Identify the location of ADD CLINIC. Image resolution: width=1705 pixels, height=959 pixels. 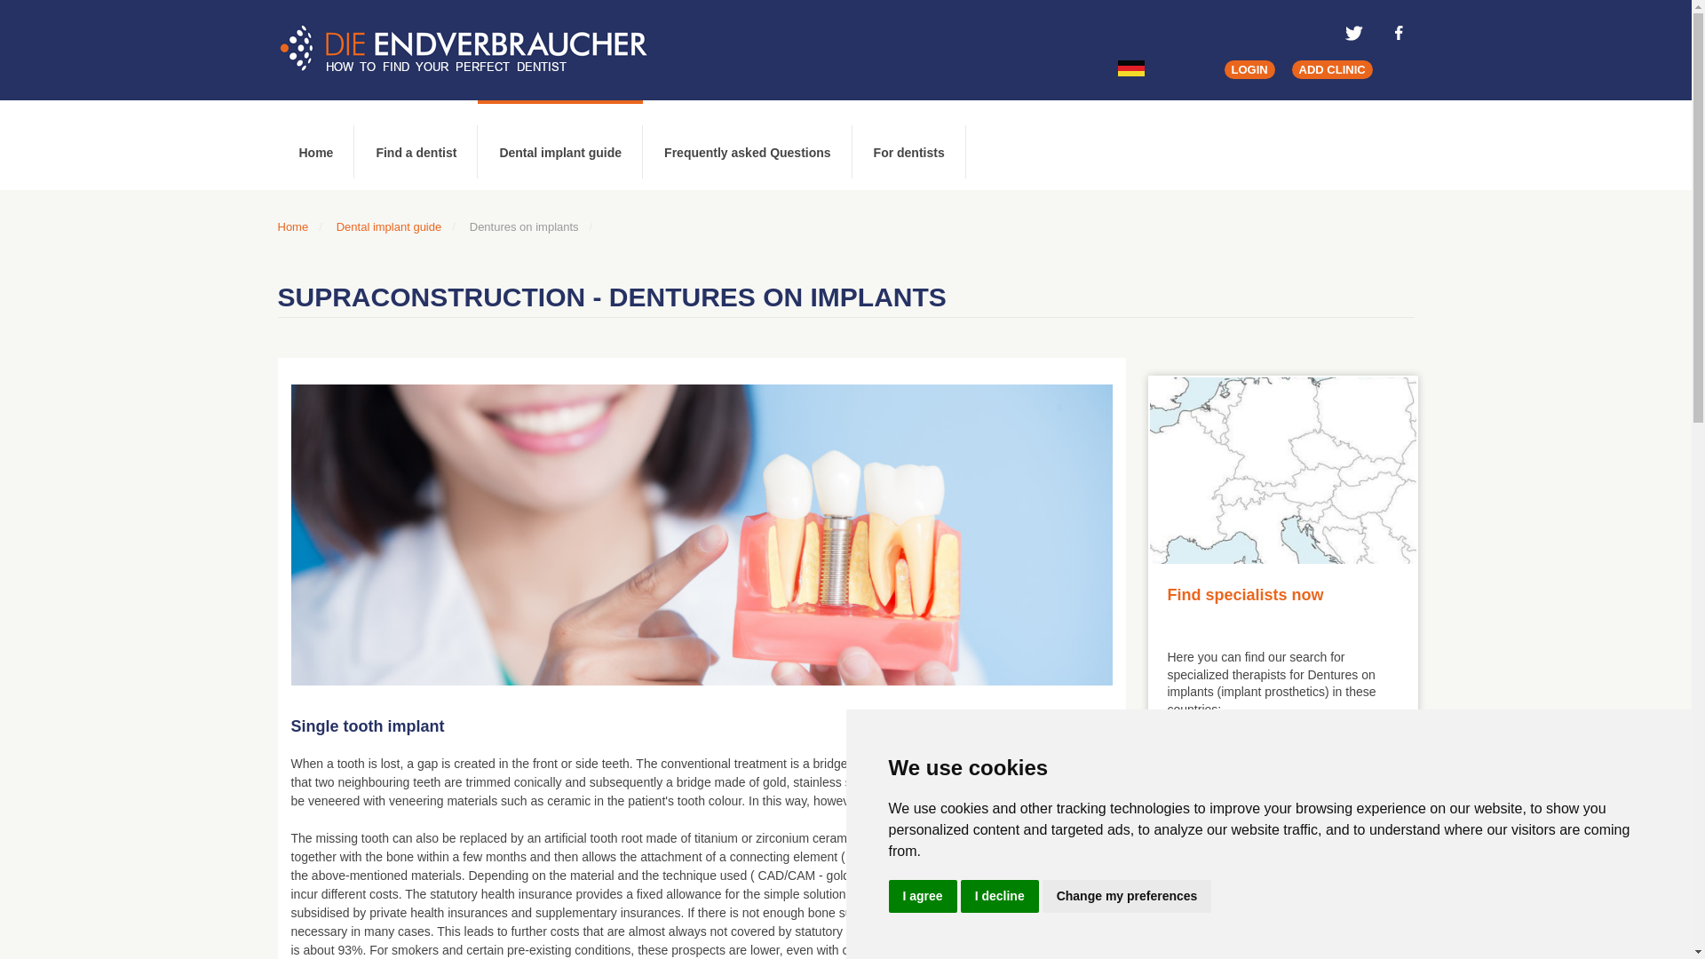
(1332, 69).